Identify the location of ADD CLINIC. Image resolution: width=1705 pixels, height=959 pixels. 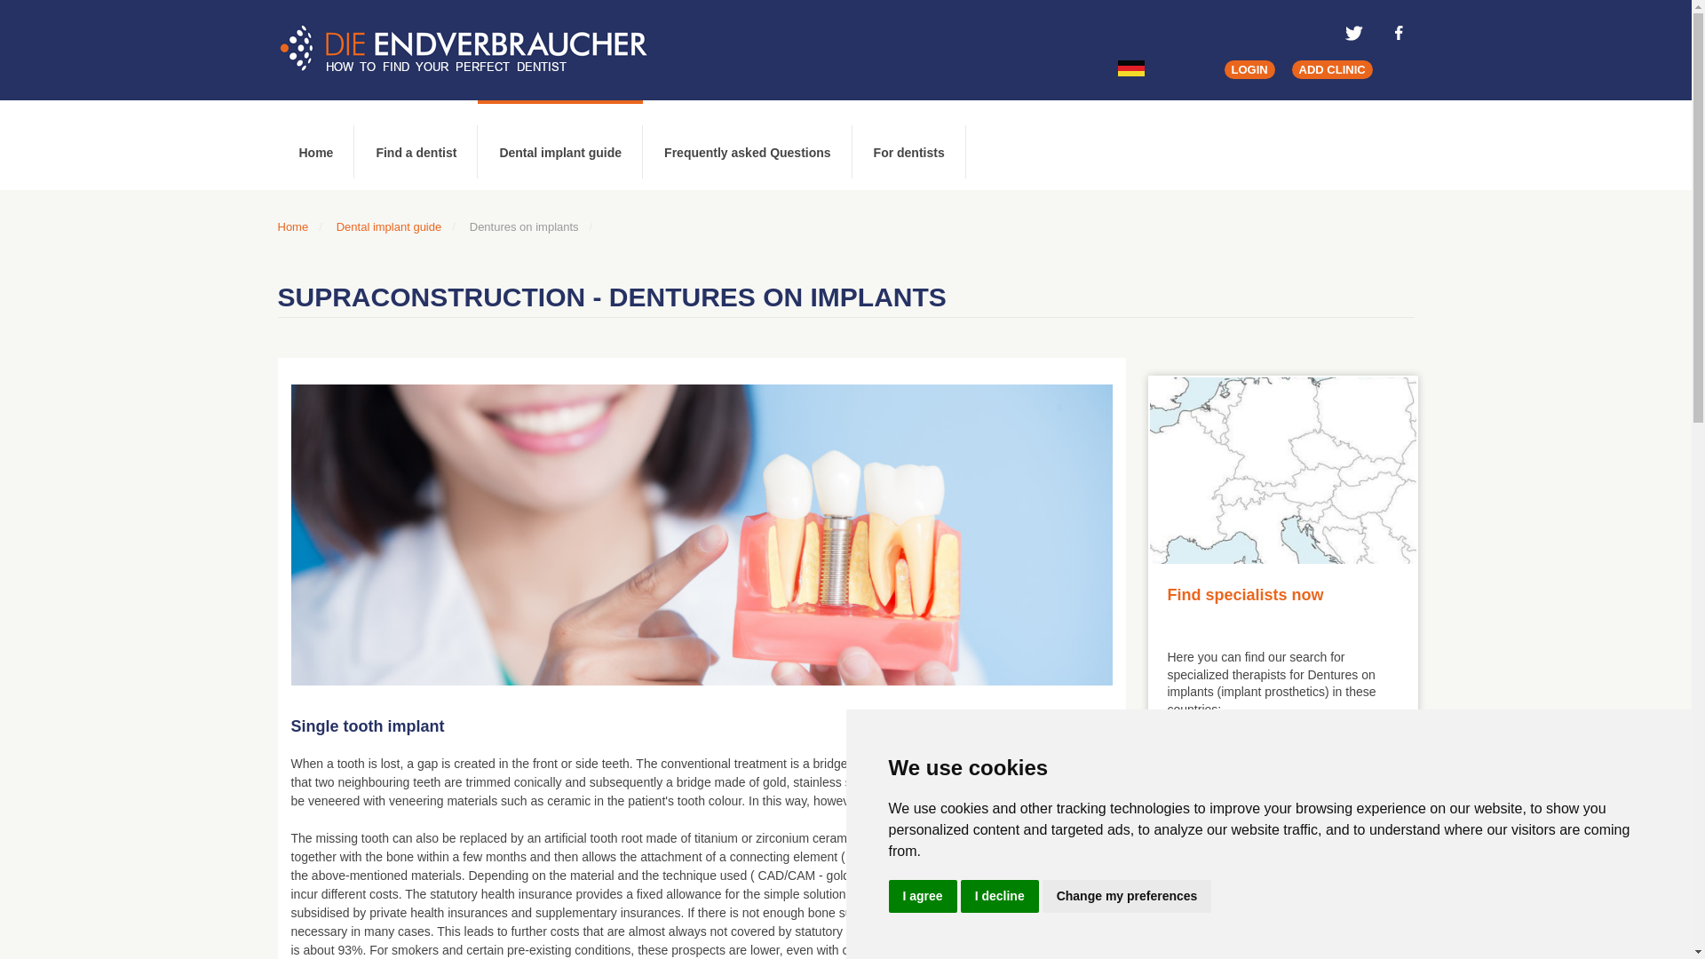
(1332, 69).